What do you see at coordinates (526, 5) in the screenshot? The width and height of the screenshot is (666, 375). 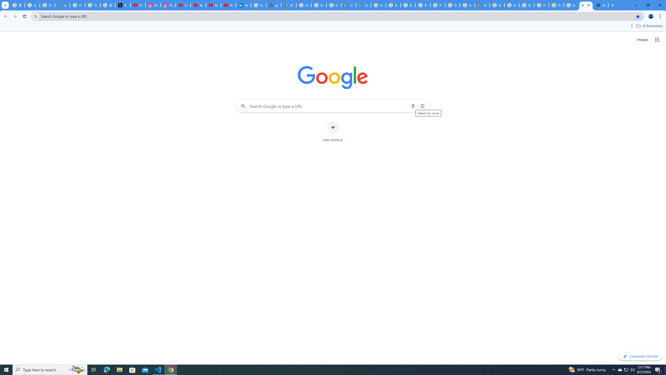 I see `Browse Chrome as a guest - Computer - Google Chrome Help` at bounding box center [526, 5].